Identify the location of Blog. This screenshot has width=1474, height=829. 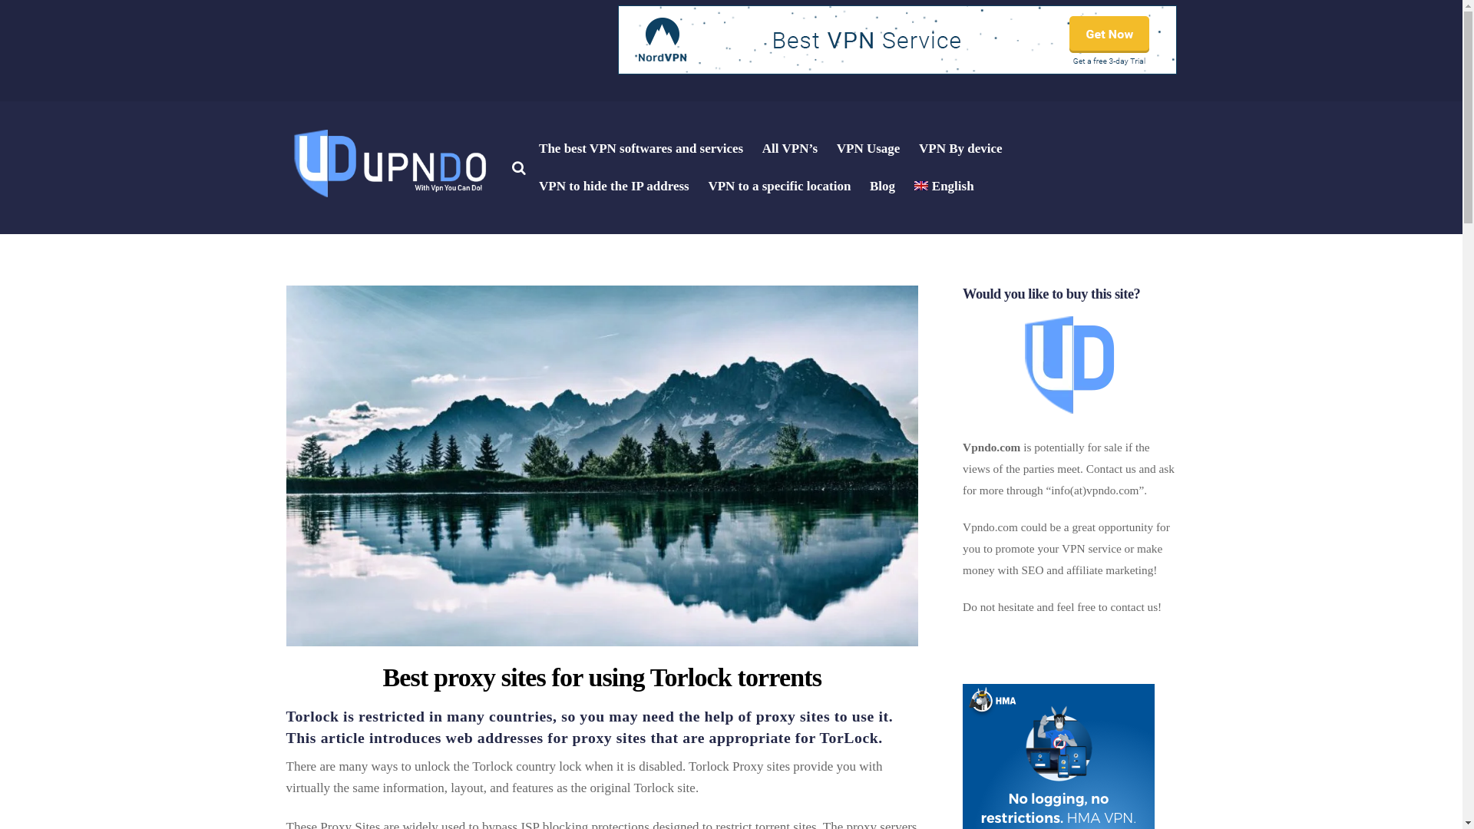
(882, 186).